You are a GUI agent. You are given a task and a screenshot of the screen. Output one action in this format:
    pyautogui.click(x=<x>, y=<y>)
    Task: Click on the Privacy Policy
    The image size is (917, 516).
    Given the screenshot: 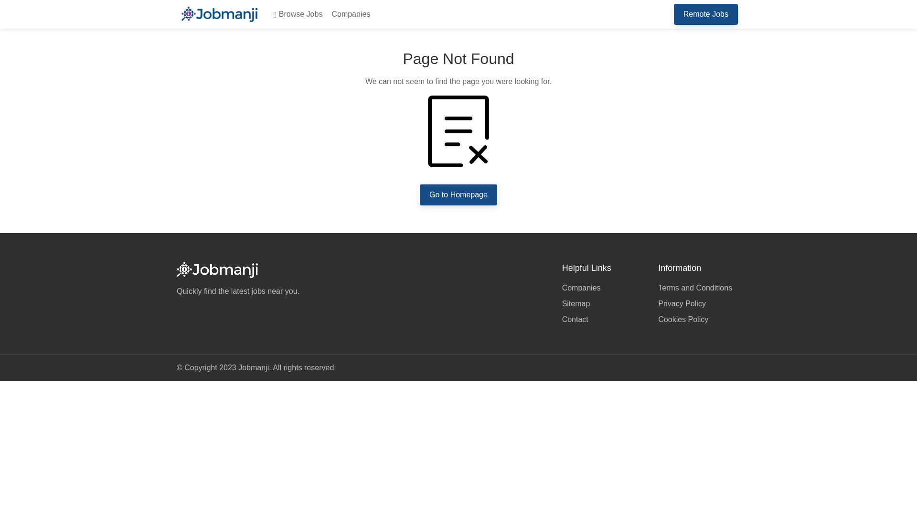 What is the action you would take?
    pyautogui.click(x=699, y=303)
    